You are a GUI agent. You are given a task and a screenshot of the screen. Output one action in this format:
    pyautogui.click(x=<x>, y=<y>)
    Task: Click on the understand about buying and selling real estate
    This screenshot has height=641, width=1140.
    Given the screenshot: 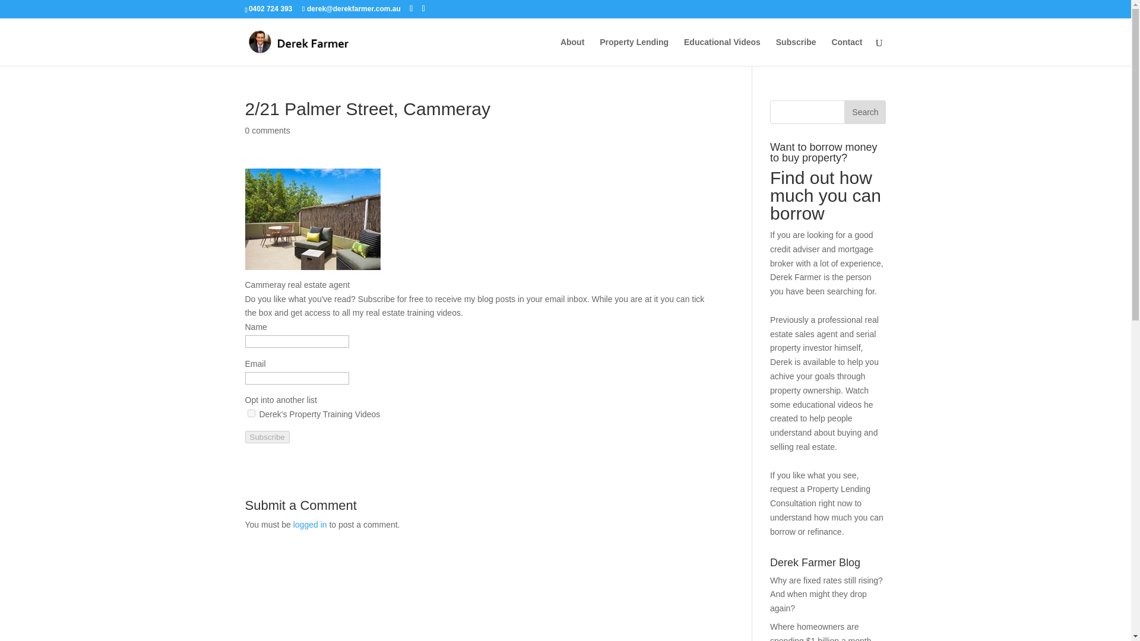 What is the action you would take?
    pyautogui.click(x=824, y=440)
    